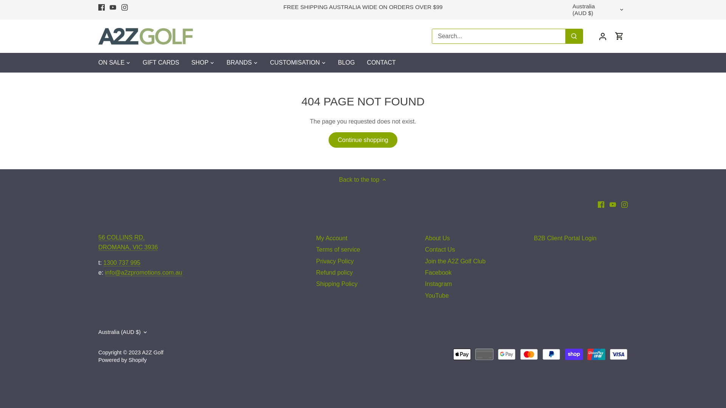 Image resolution: width=726 pixels, height=408 pixels. What do you see at coordinates (619, 36) in the screenshot?
I see `Go to cart` at bounding box center [619, 36].